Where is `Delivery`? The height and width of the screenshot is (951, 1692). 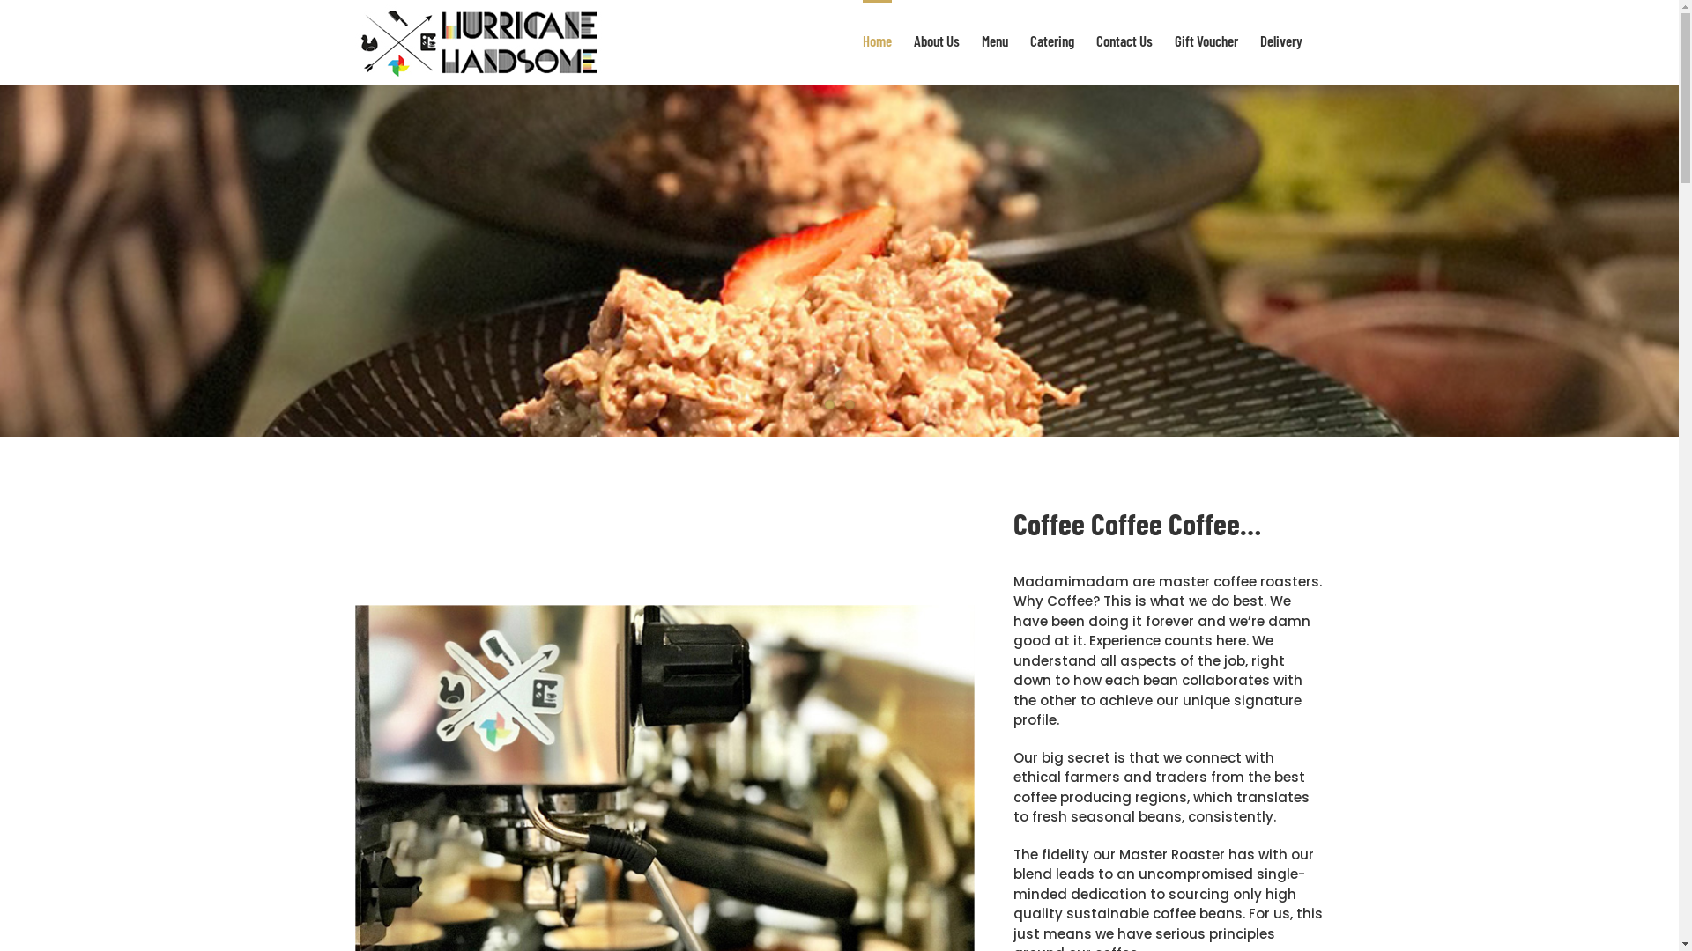
Delivery is located at coordinates (1281, 40).